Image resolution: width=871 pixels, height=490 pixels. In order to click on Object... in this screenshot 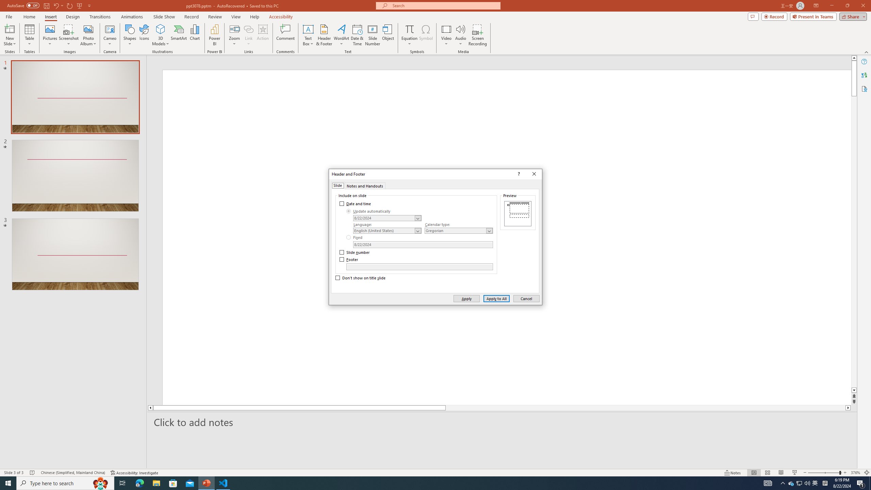, I will do `click(389, 35)`.